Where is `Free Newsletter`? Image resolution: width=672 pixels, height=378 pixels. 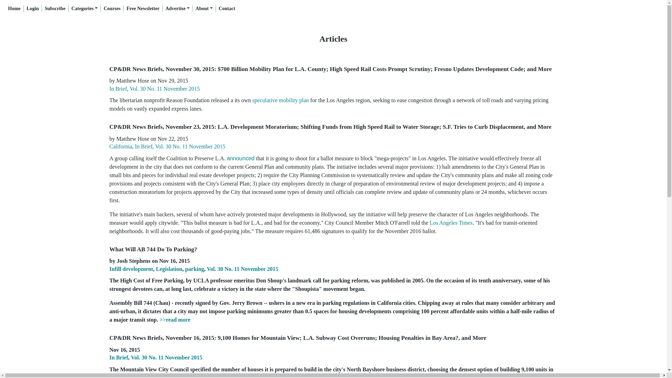
Free Newsletter is located at coordinates (143, 8).